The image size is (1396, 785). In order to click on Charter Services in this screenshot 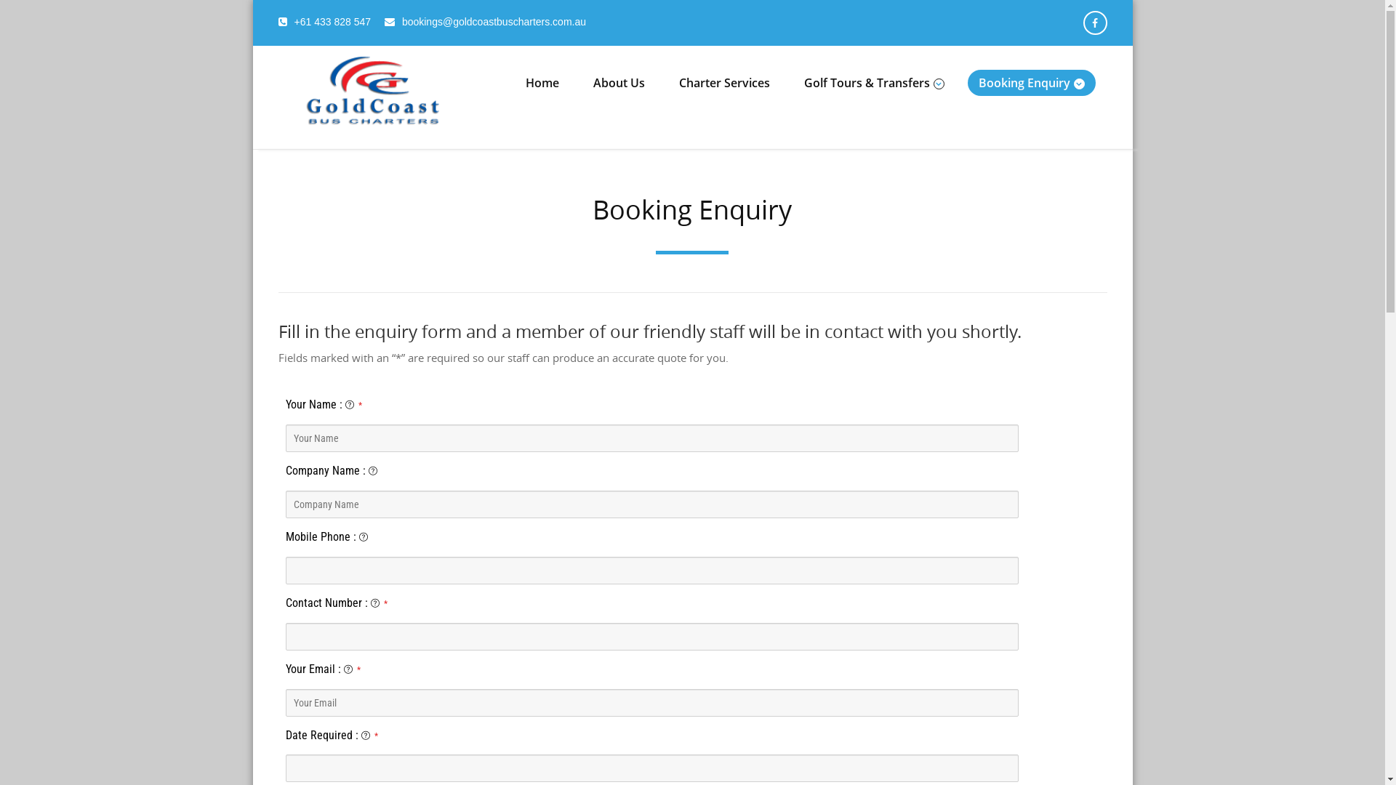, I will do `click(724, 83)`.